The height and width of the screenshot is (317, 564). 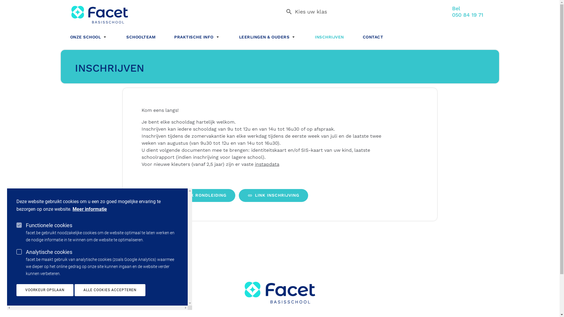 What do you see at coordinates (267, 164) in the screenshot?
I see `instapdata` at bounding box center [267, 164].